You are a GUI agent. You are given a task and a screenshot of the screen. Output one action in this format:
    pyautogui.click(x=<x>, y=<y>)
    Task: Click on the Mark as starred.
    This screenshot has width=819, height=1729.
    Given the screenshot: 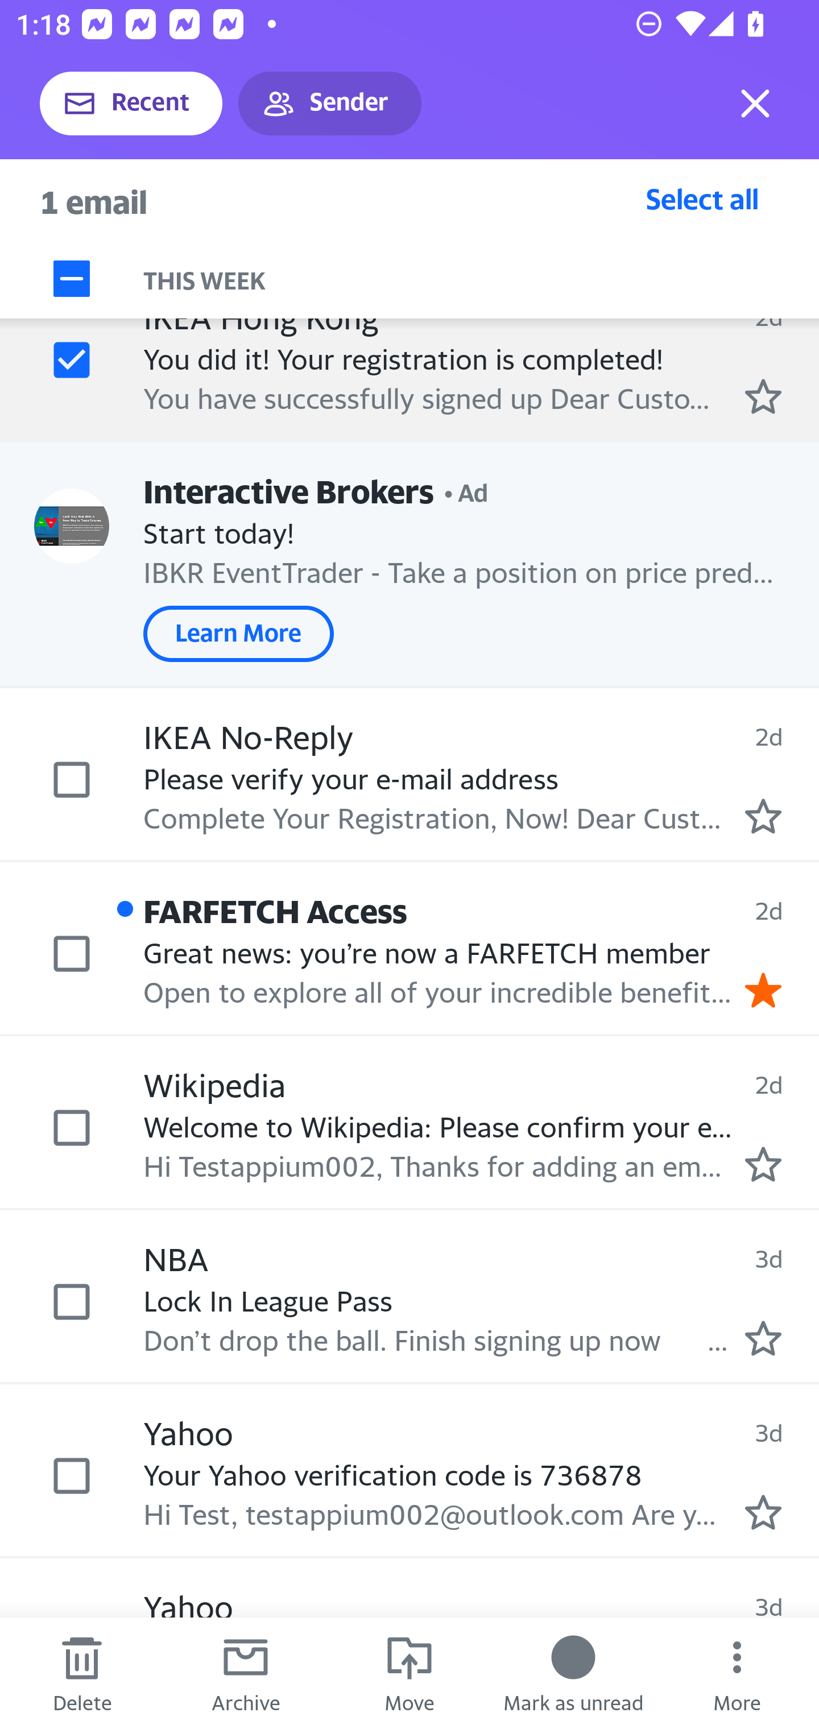 What is the action you would take?
    pyautogui.click(x=763, y=396)
    